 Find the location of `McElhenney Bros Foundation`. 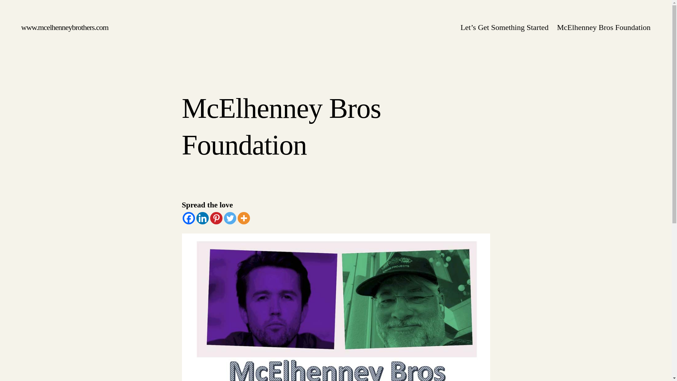

McElhenney Bros Foundation is located at coordinates (604, 28).